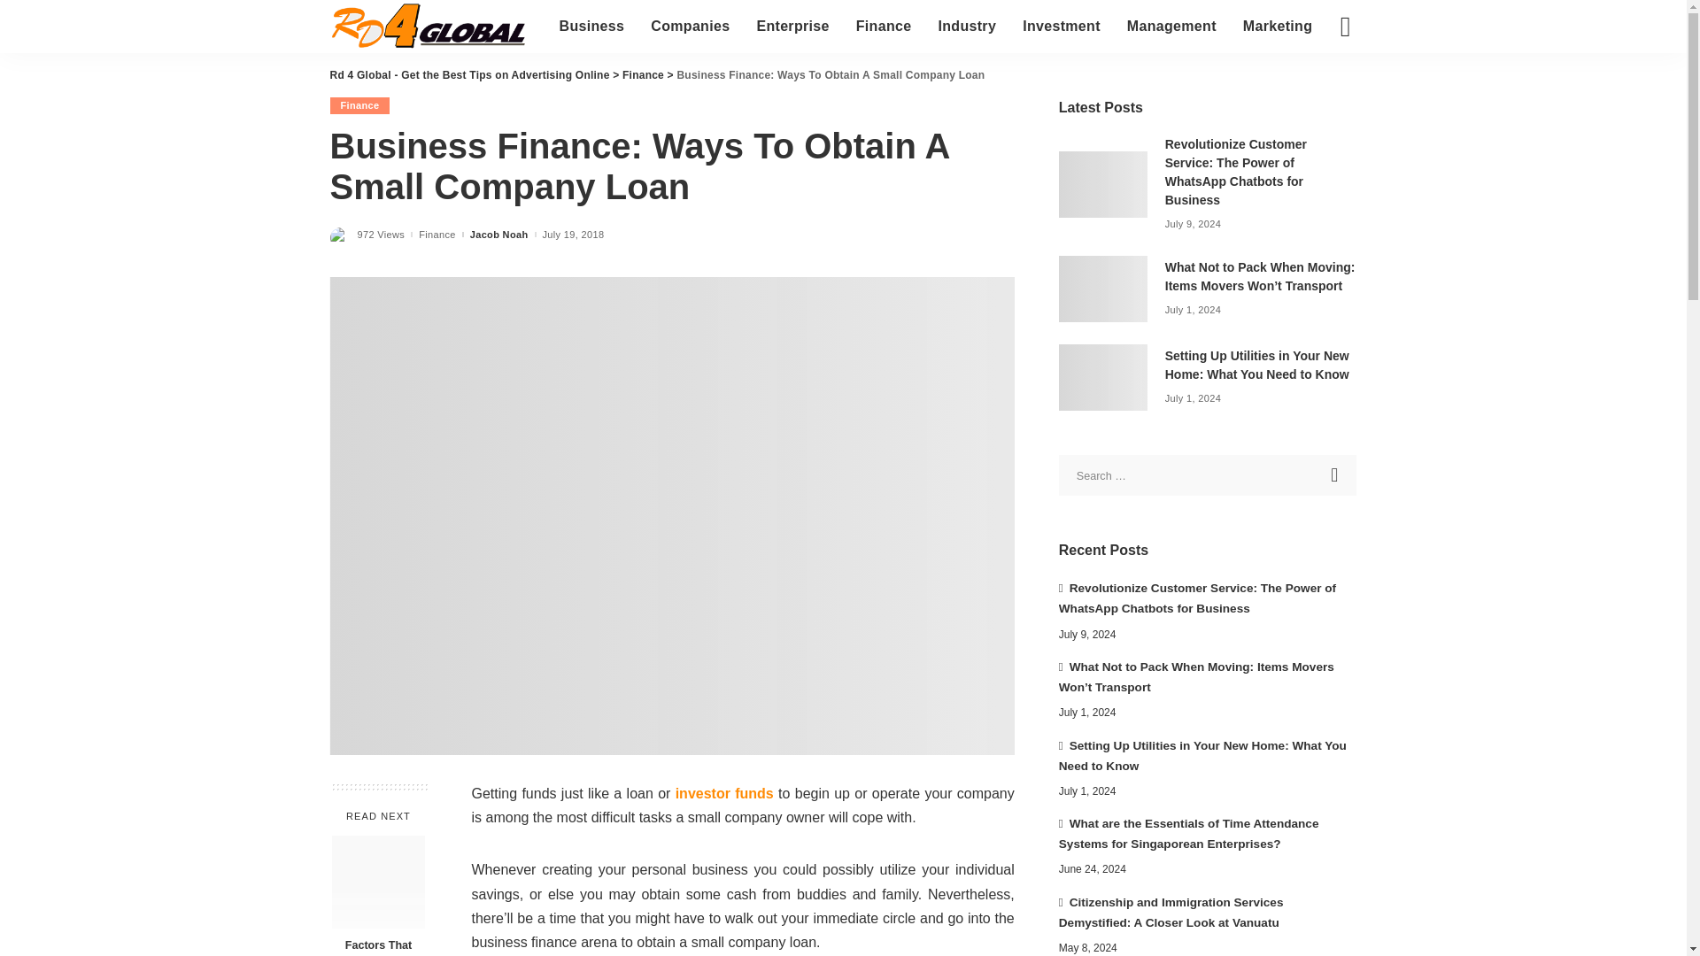  Describe the element at coordinates (469, 74) in the screenshot. I see `Go to Rd 4 Global - Get the Best Tips on Advertising Online.` at that location.